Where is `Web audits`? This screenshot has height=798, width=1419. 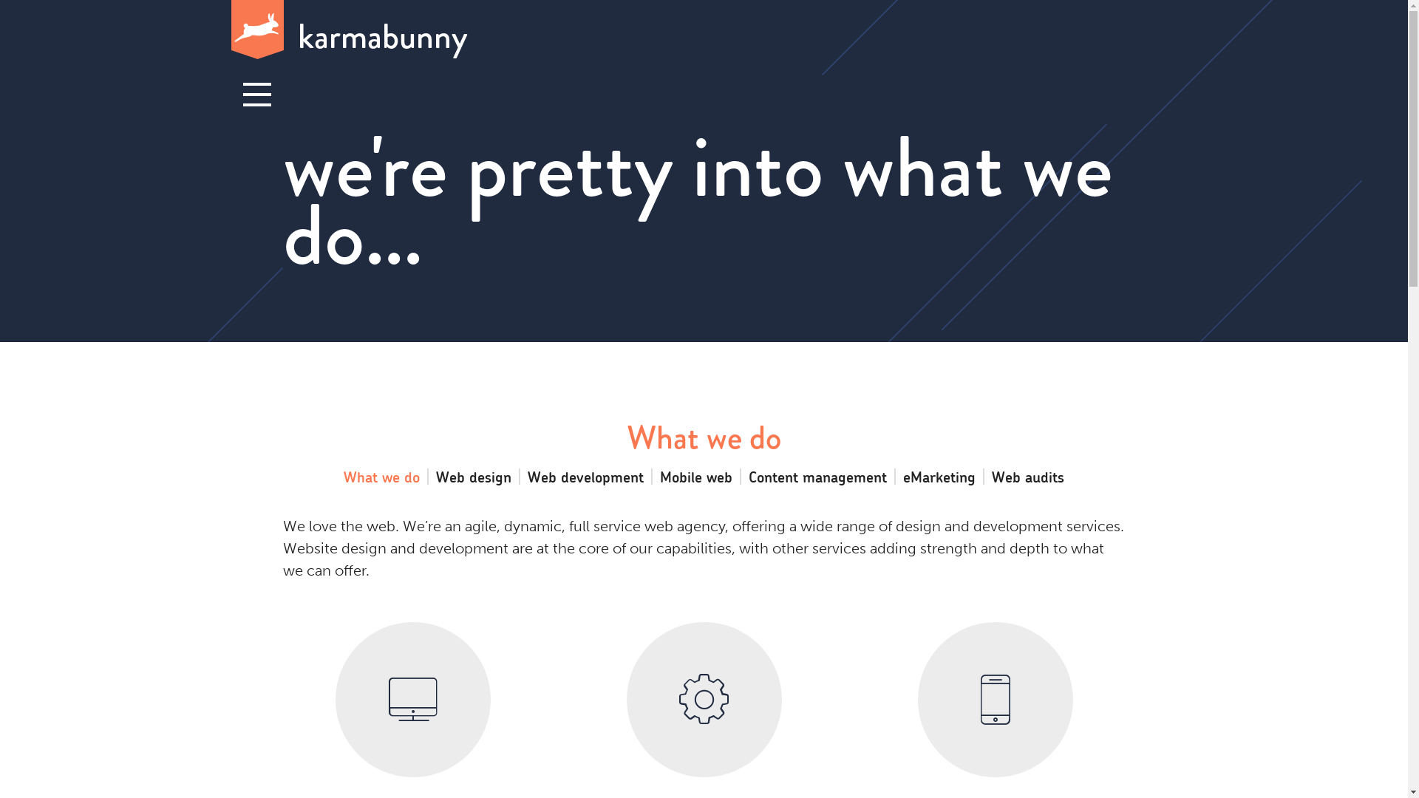 Web audits is located at coordinates (1028, 477).